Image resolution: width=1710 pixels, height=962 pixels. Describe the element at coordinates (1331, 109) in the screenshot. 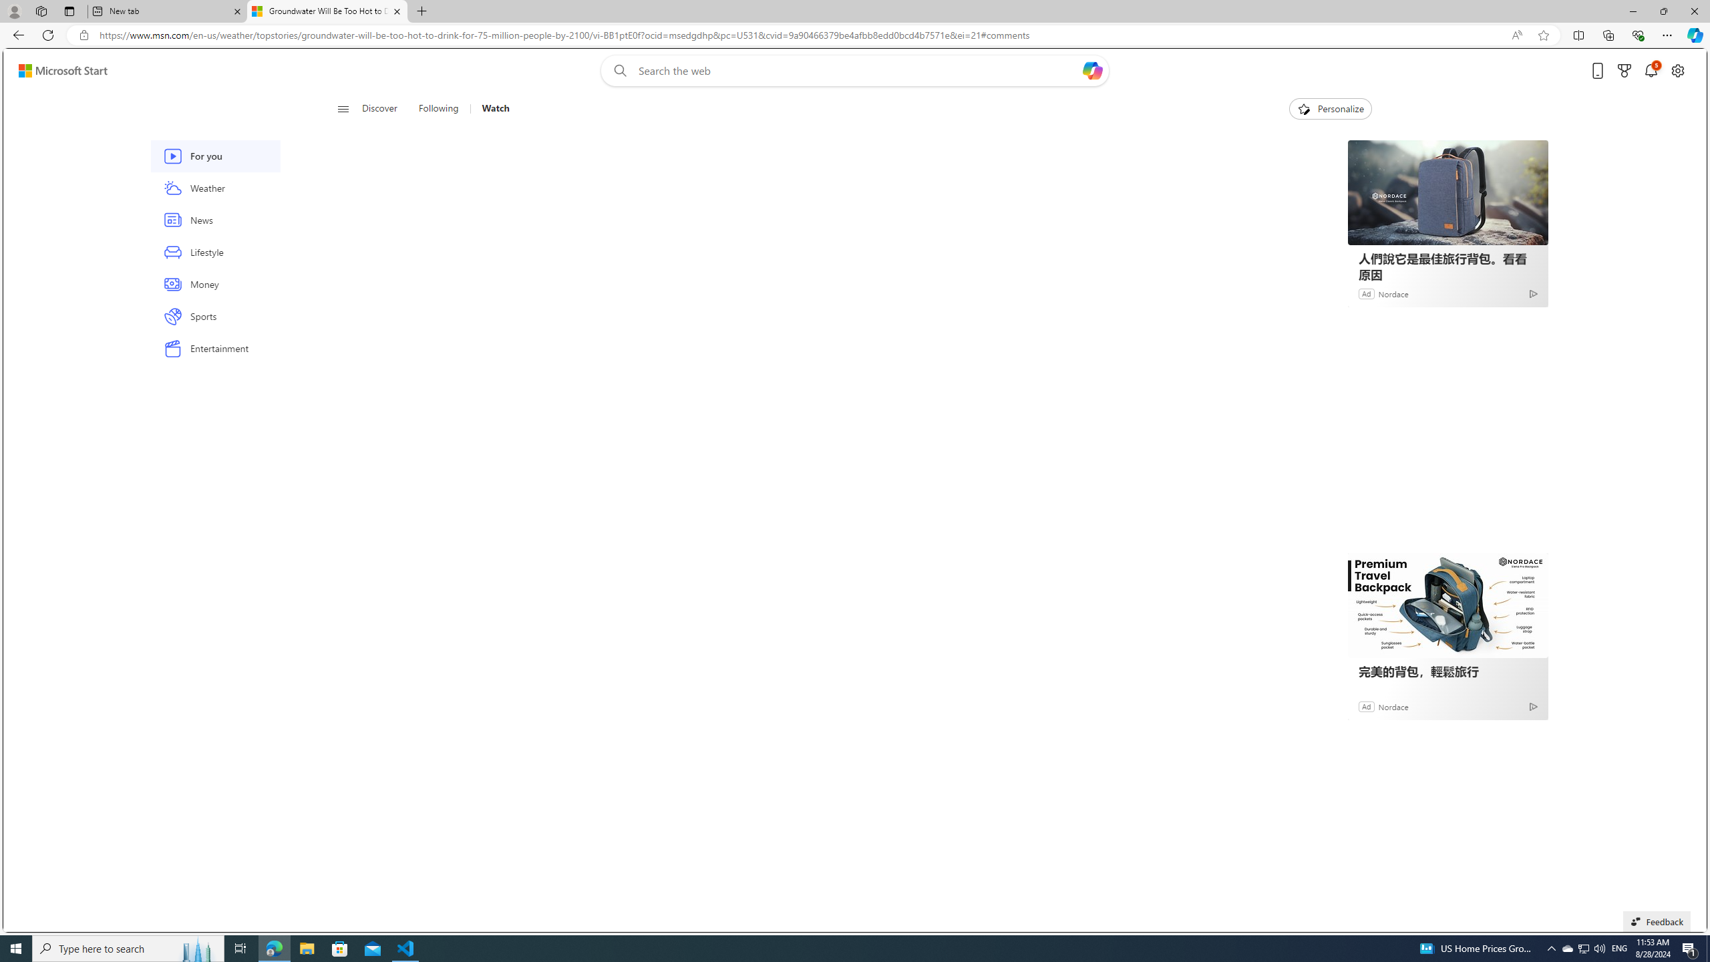

I see `Personalize` at that location.